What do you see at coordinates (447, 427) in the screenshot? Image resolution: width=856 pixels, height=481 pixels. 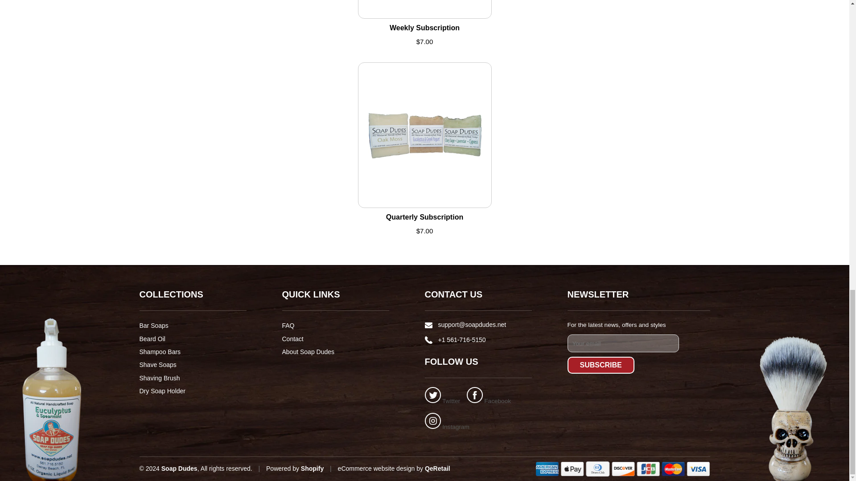 I see `Soap Dudes on Instagram` at bounding box center [447, 427].